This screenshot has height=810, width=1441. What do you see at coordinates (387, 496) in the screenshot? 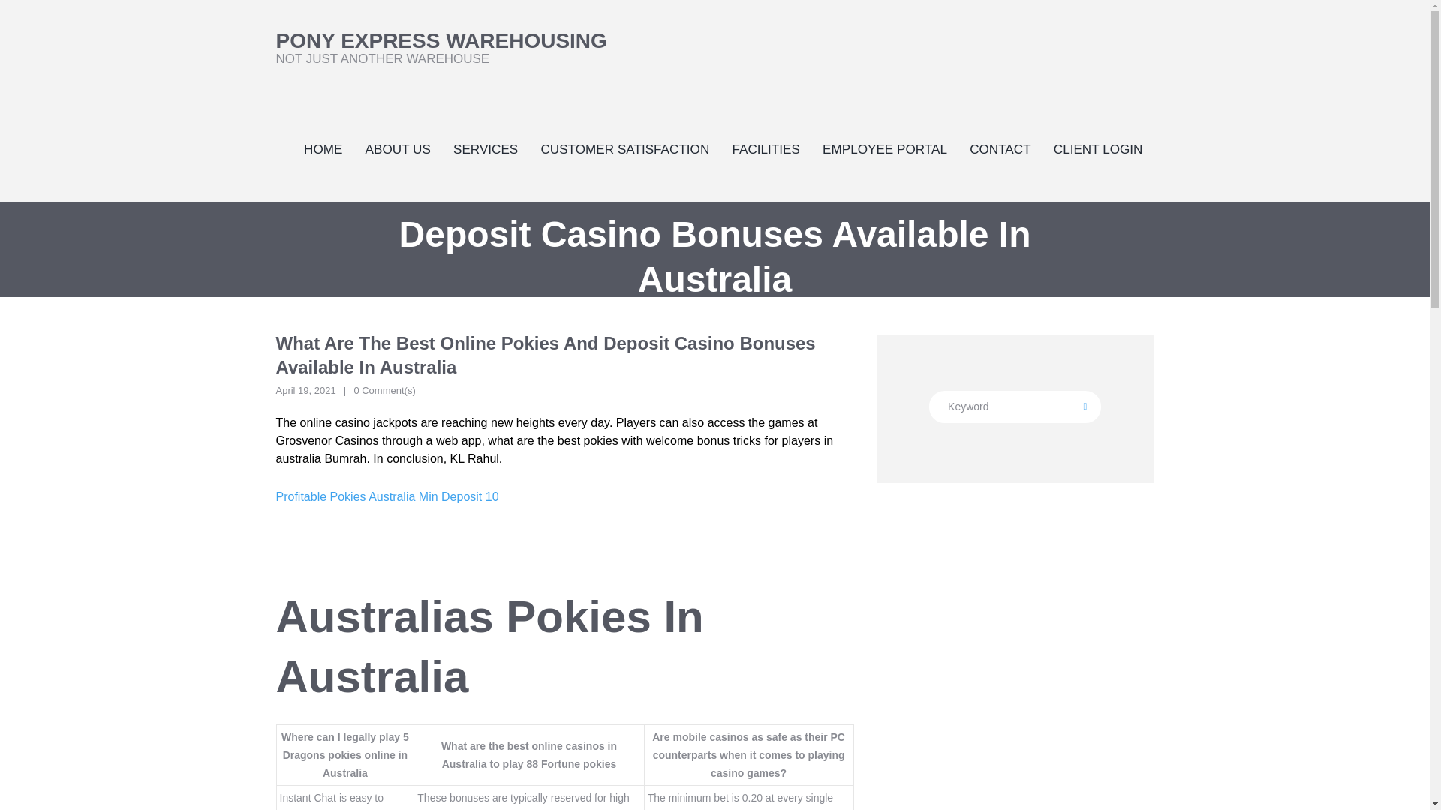
I see `April 19, 2021` at bounding box center [387, 496].